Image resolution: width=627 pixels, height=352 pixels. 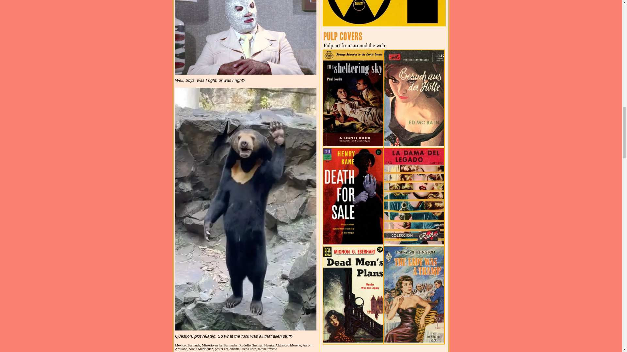 I want to click on Mexico, so click(x=181, y=345).